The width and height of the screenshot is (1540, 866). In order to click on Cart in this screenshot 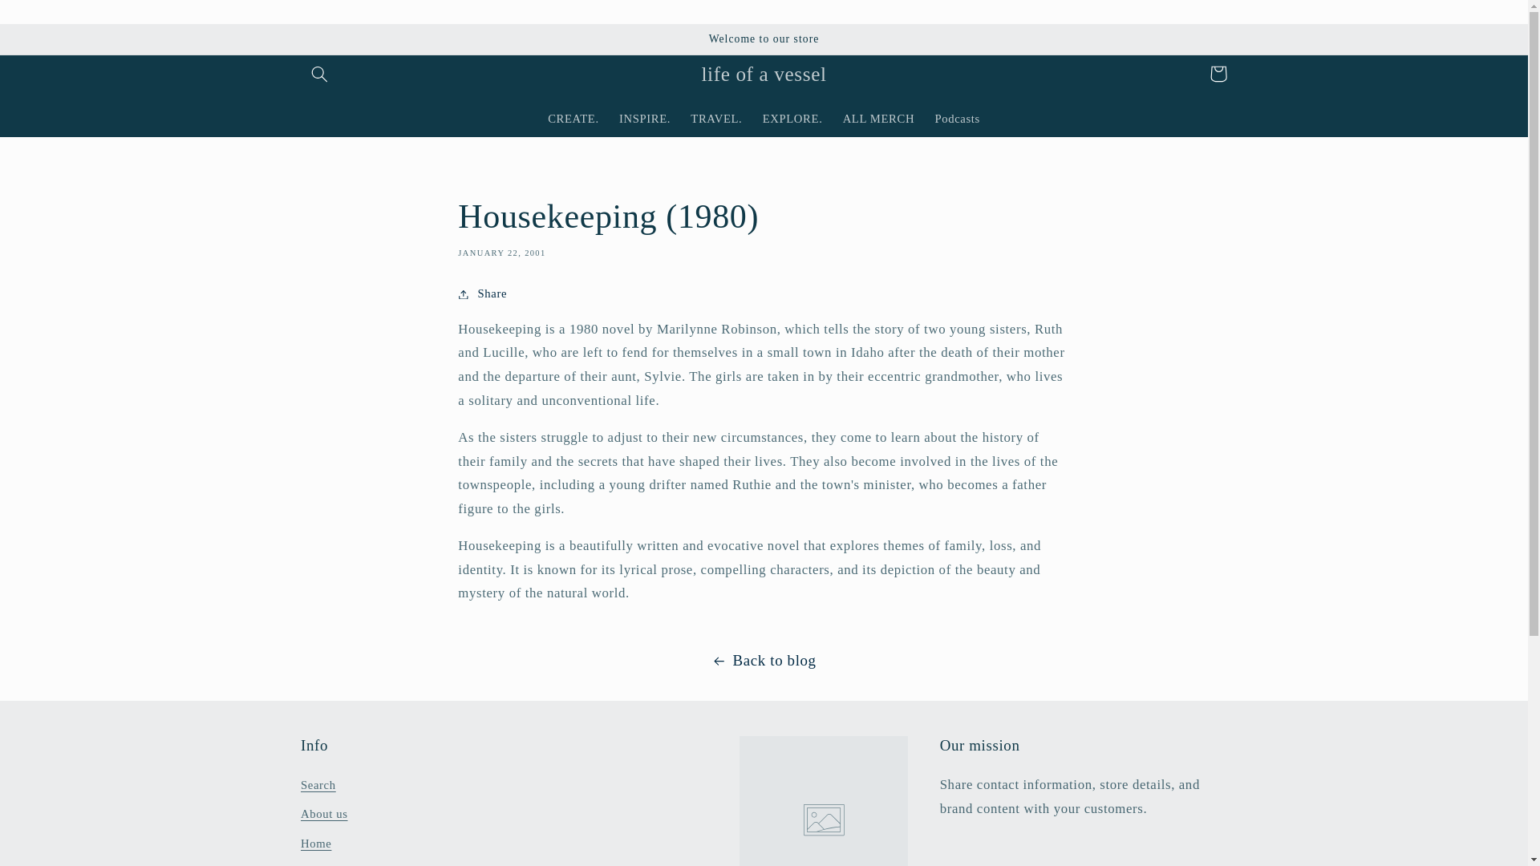, I will do `click(1218, 74)`.